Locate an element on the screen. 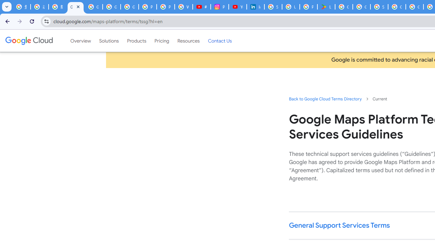  Google Workspace - Specific Terms is located at coordinates (362, 7).